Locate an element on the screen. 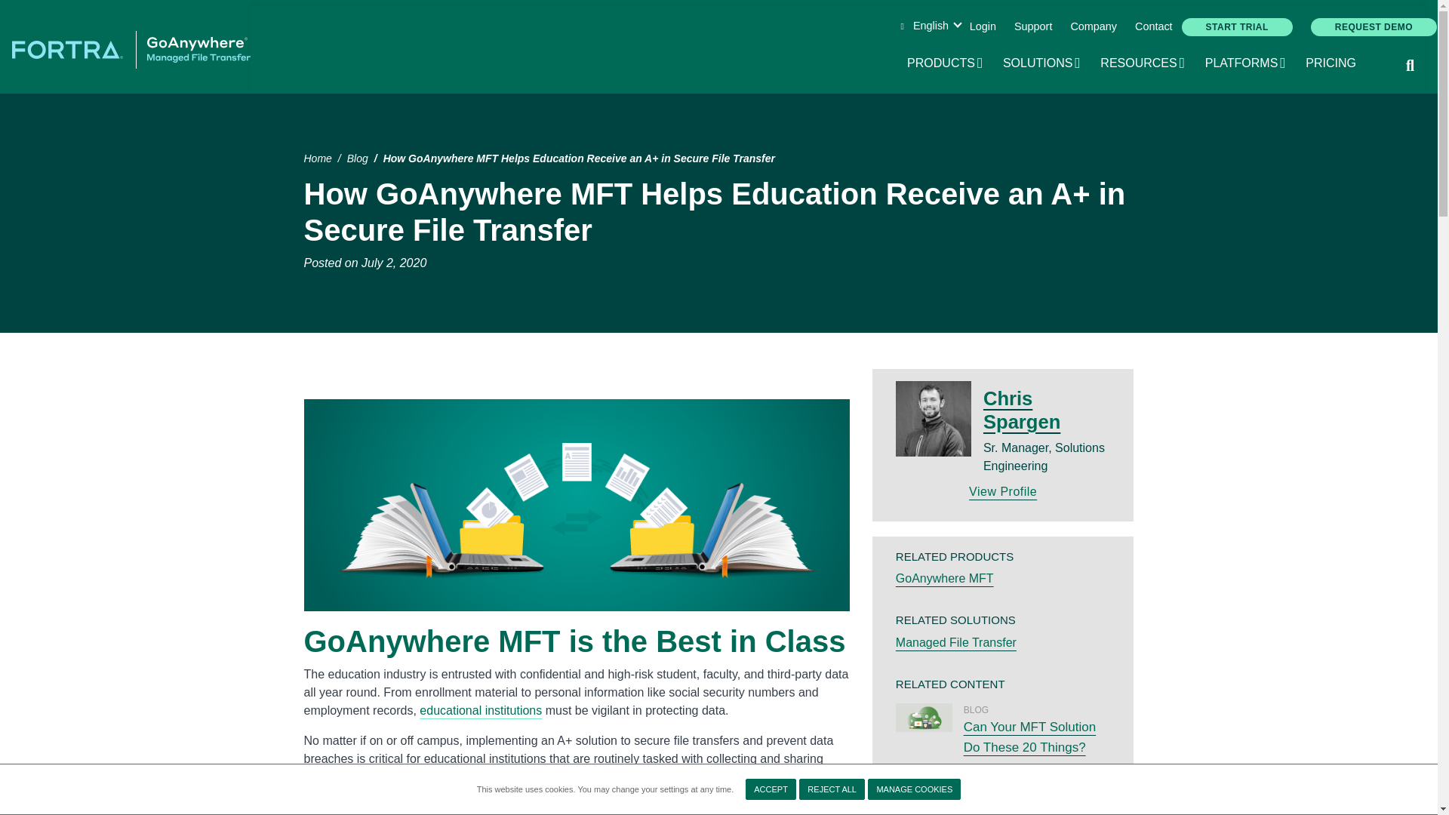 This screenshot has height=815, width=1449. Support is located at coordinates (1237, 26).